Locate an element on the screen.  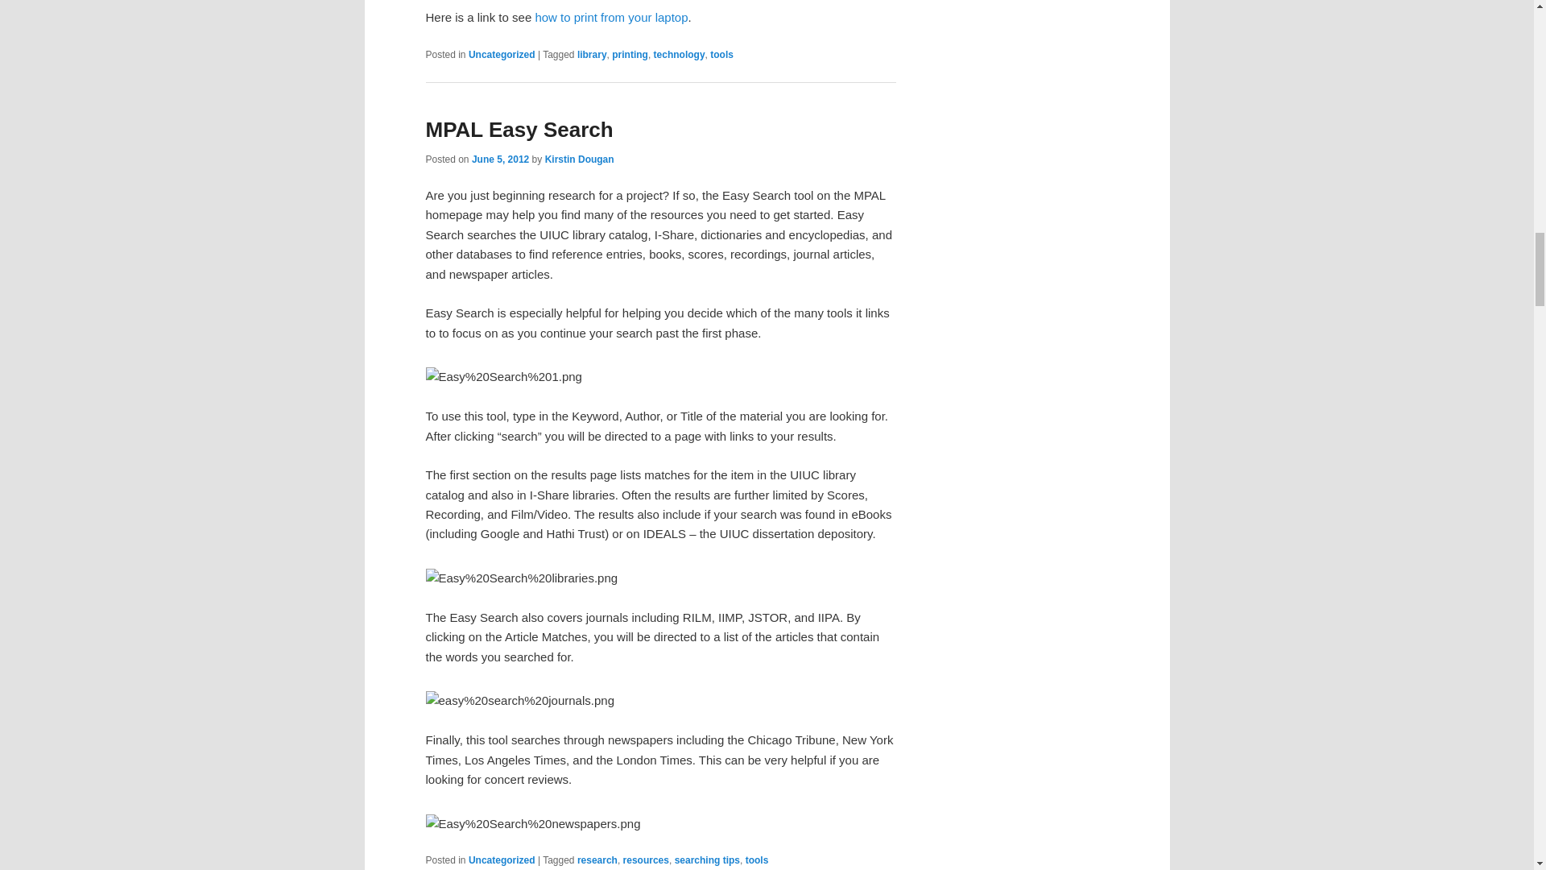
how to print from your laptop is located at coordinates (611, 17).